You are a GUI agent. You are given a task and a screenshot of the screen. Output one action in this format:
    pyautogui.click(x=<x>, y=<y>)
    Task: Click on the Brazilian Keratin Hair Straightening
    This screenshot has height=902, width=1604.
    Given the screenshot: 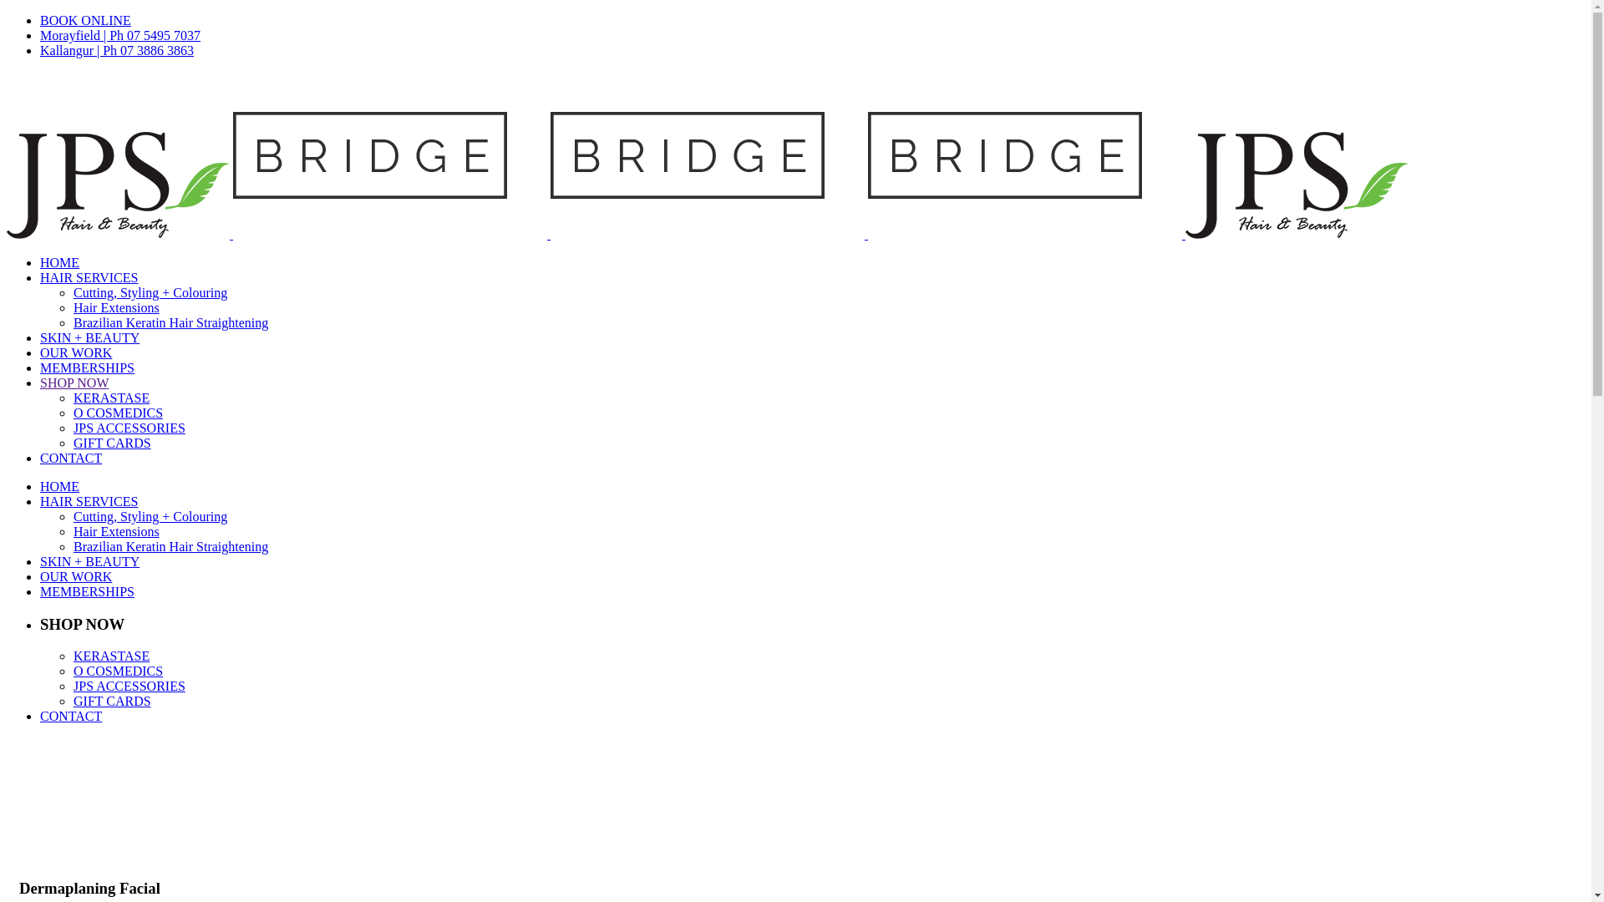 What is the action you would take?
    pyautogui.click(x=170, y=322)
    